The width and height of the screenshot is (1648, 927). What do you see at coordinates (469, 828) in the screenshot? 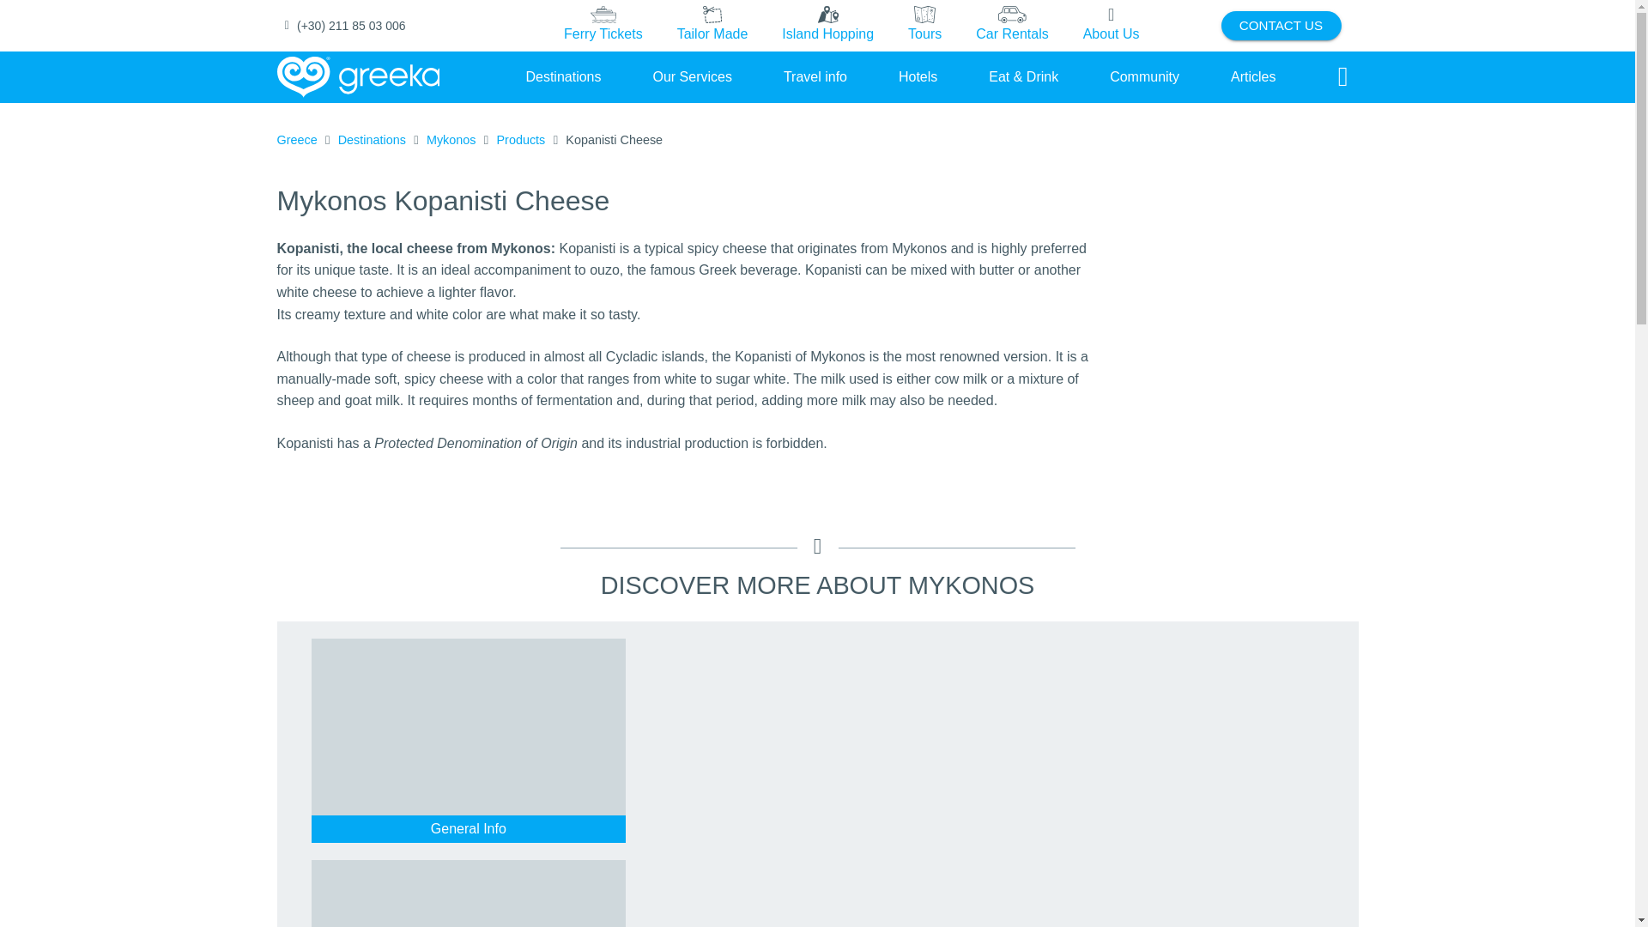
I see `General Info` at bounding box center [469, 828].